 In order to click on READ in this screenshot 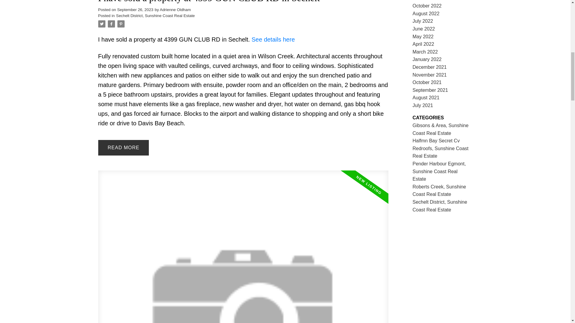, I will do `click(123, 147)`.